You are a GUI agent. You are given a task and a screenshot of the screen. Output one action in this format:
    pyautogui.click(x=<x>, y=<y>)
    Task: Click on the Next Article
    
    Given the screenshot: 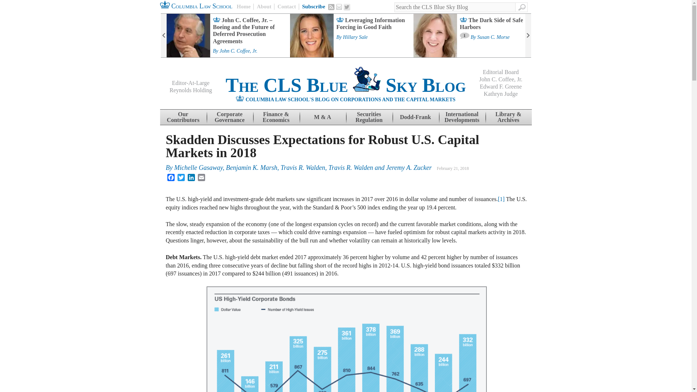 What is the action you would take?
    pyautogui.click(x=527, y=35)
    